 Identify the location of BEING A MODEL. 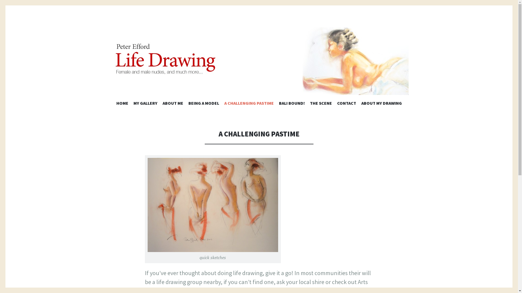
(203, 104).